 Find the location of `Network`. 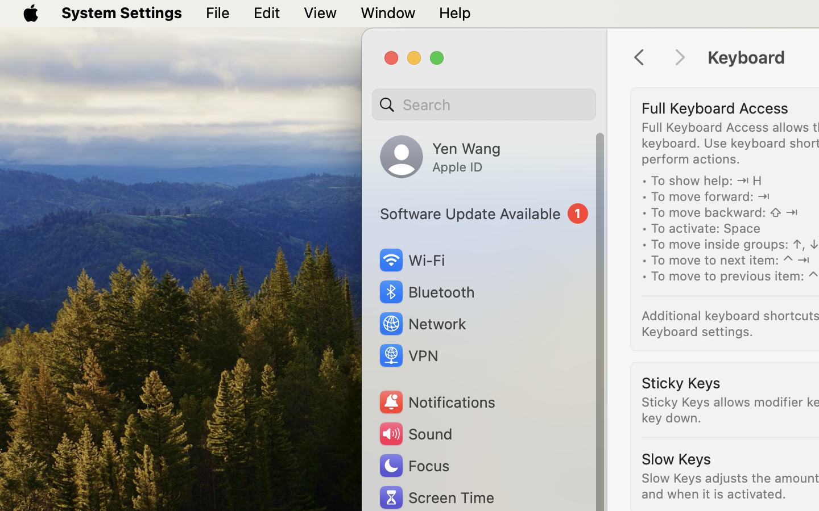

Network is located at coordinates (422, 324).